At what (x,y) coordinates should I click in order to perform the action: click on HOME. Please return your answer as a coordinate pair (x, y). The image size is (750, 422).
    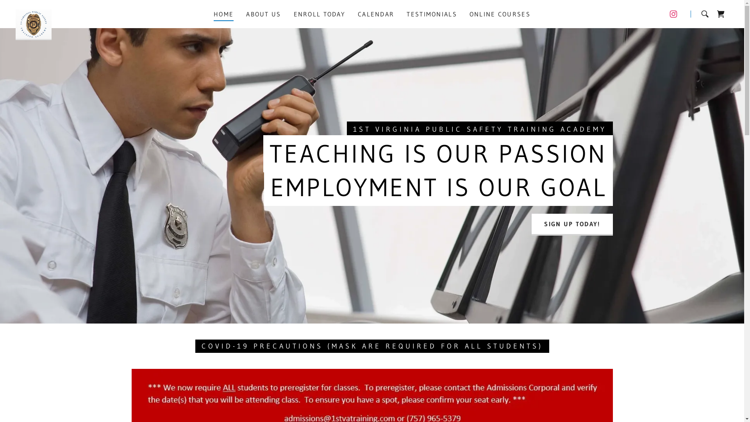
    Looking at the image, I should click on (223, 15).